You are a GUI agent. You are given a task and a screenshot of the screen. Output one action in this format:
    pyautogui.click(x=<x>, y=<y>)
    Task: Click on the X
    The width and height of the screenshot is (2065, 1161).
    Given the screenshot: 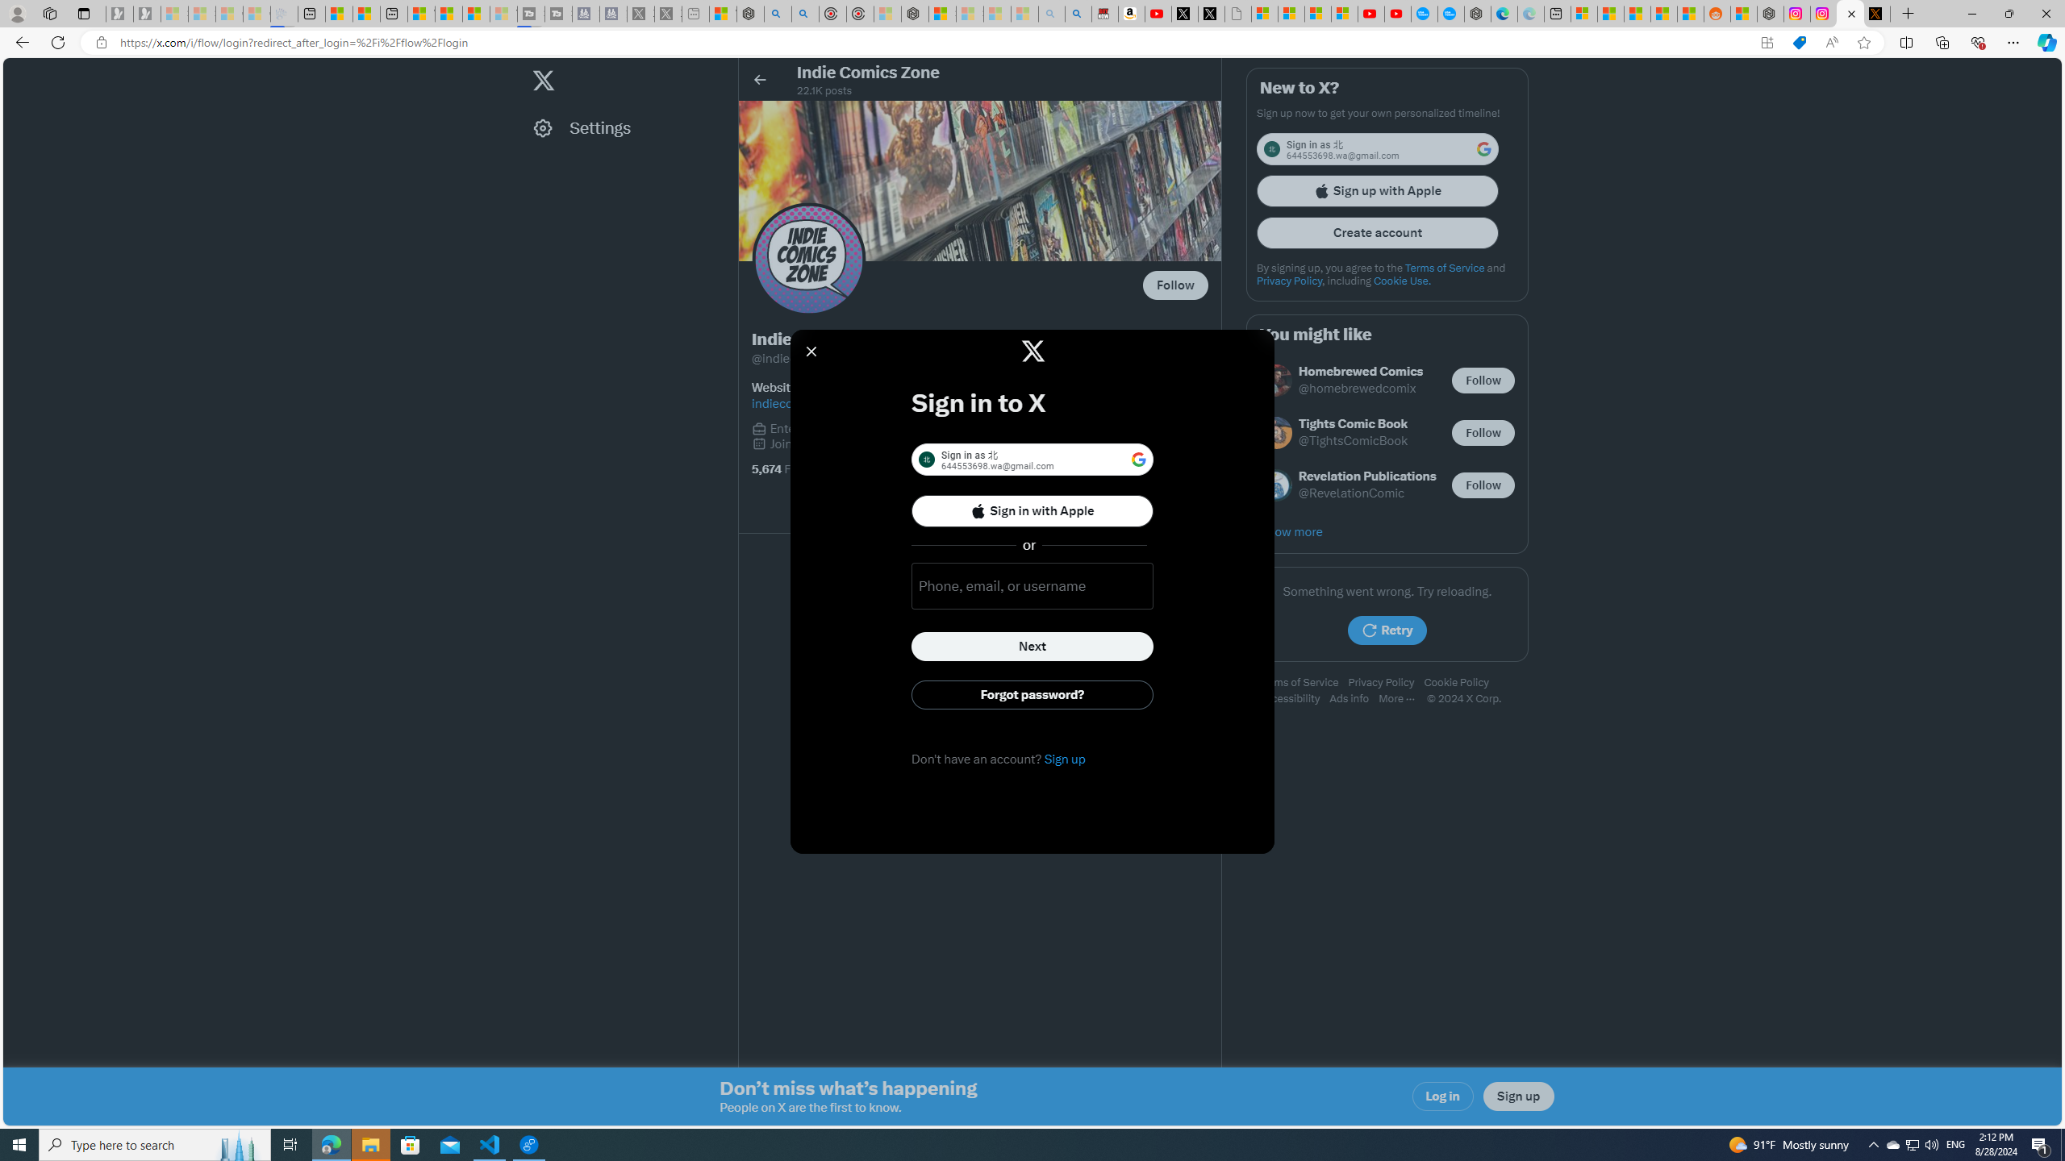 What is the action you would take?
    pyautogui.click(x=1211, y=14)
    